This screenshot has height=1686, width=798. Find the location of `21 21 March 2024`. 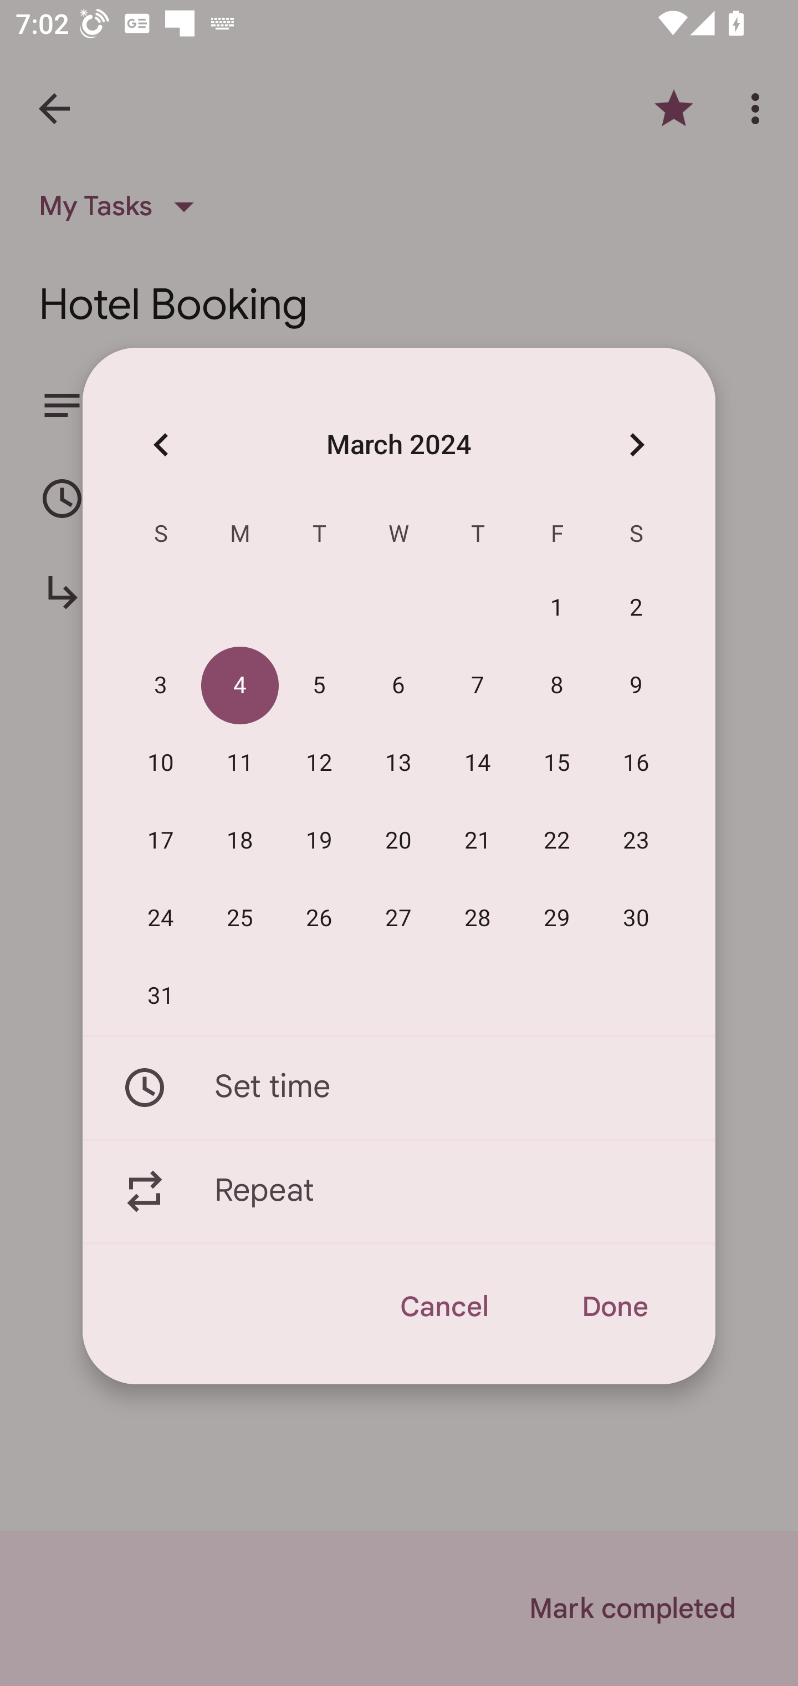

21 21 March 2024 is located at coordinates (478, 841).